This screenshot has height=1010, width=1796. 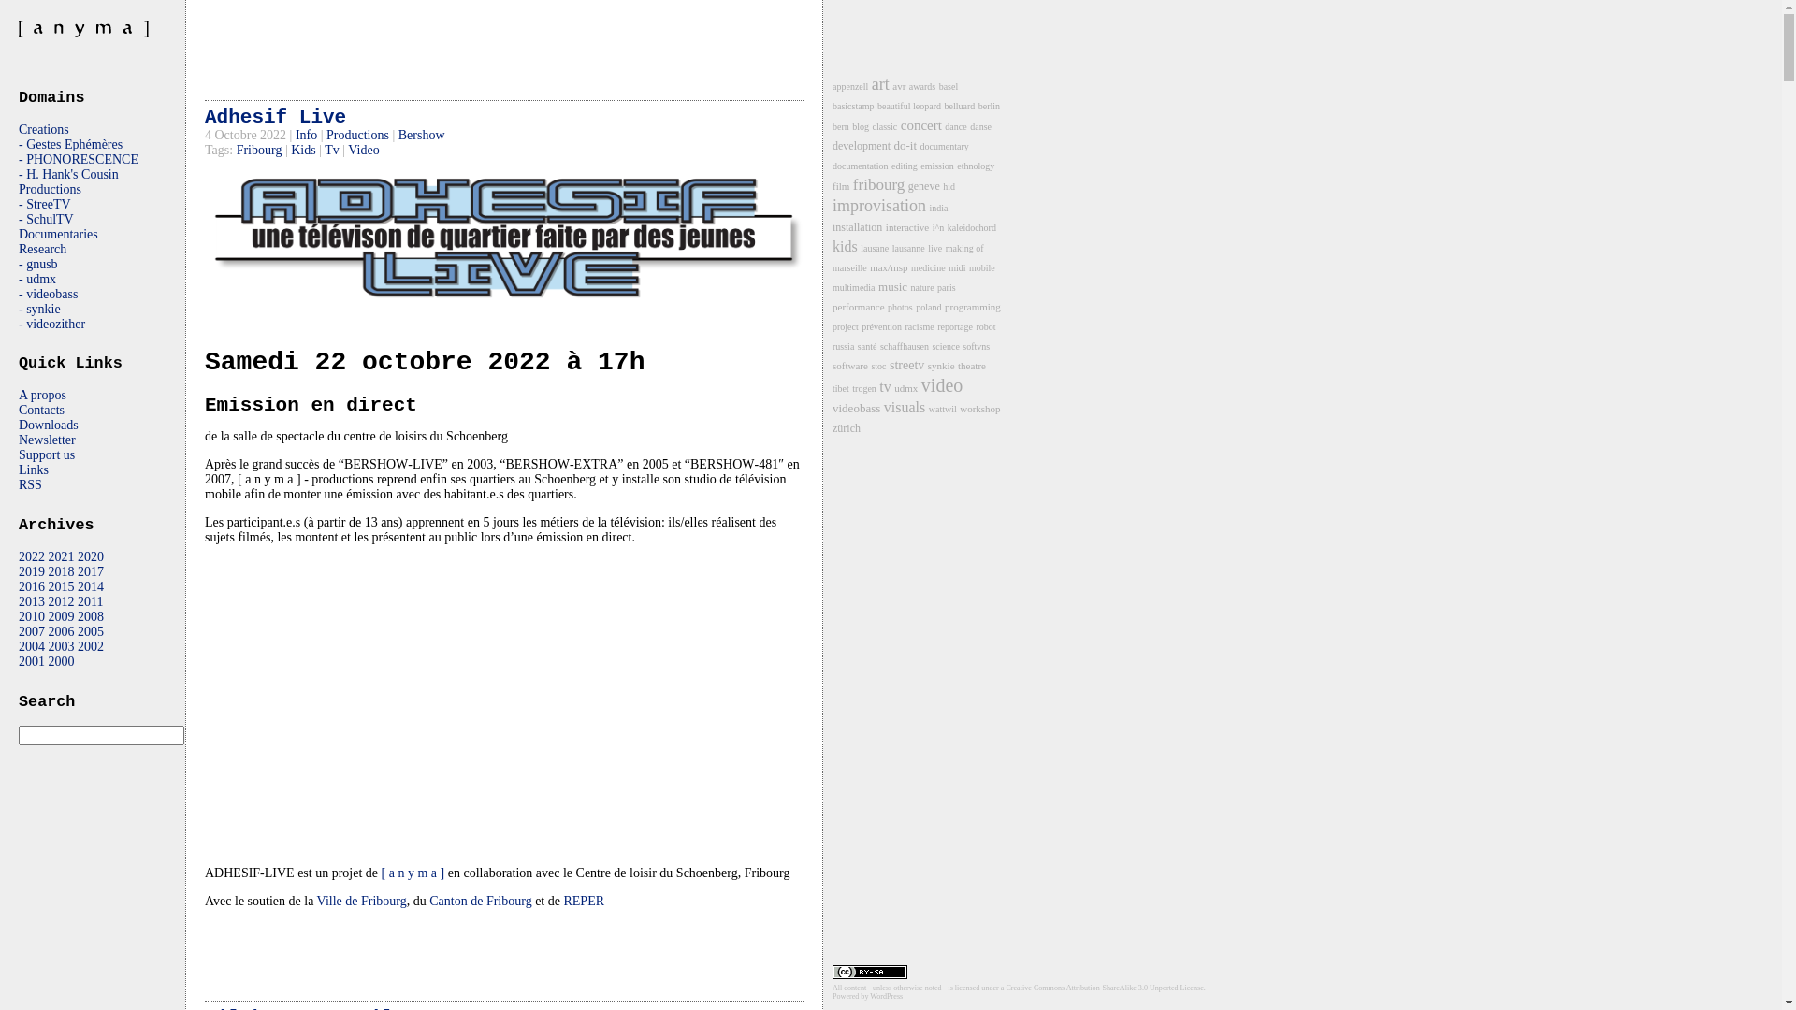 What do you see at coordinates (854, 288) in the screenshot?
I see `multimedia` at bounding box center [854, 288].